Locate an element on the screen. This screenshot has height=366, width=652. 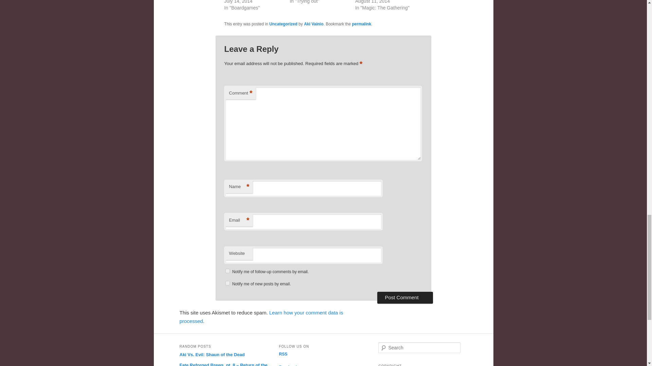
Learn how your comment data is processed is located at coordinates (261, 317).